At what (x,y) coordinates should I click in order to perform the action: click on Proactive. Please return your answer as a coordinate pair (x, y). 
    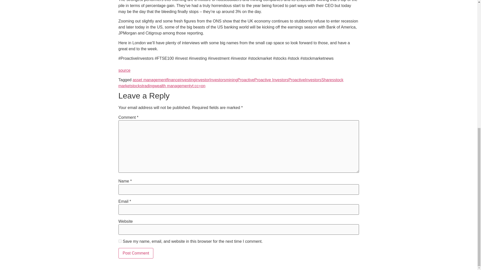
    Looking at the image, I should click on (246, 80).